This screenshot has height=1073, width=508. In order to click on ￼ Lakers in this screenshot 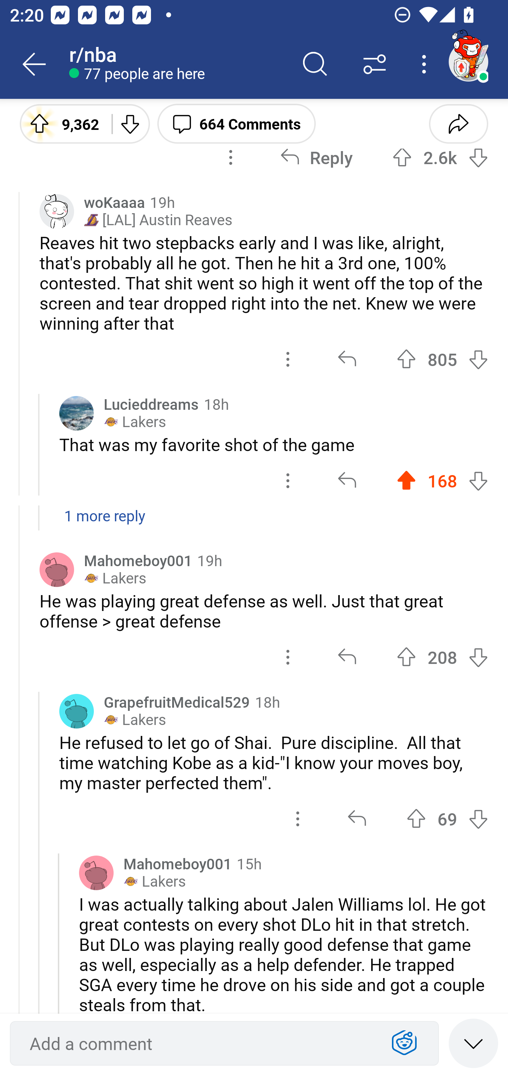, I will do `click(115, 578)`.